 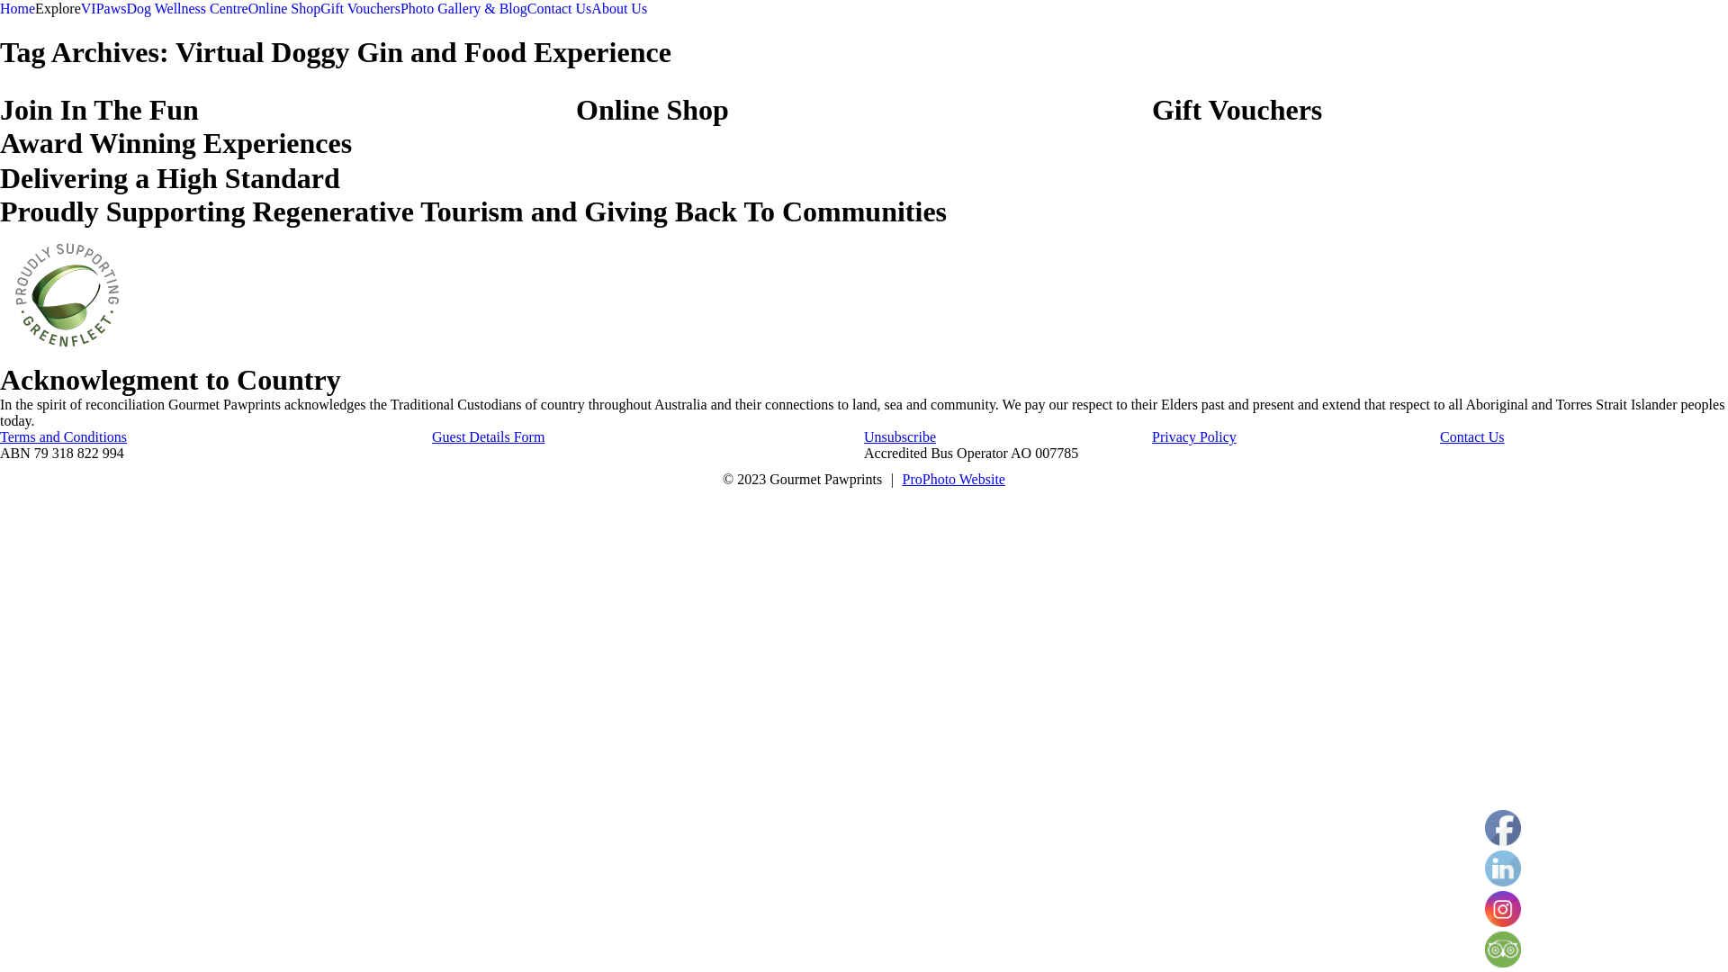 What do you see at coordinates (1194, 437) in the screenshot?
I see `Privacy Policy` at bounding box center [1194, 437].